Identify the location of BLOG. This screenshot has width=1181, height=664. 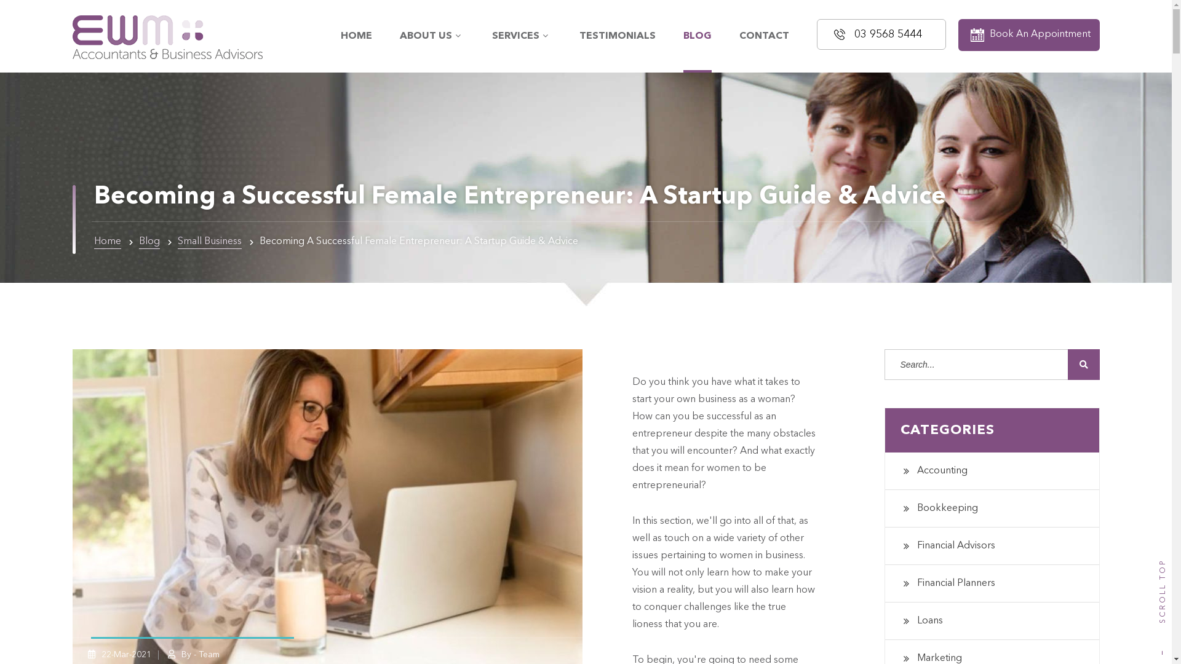
(697, 36).